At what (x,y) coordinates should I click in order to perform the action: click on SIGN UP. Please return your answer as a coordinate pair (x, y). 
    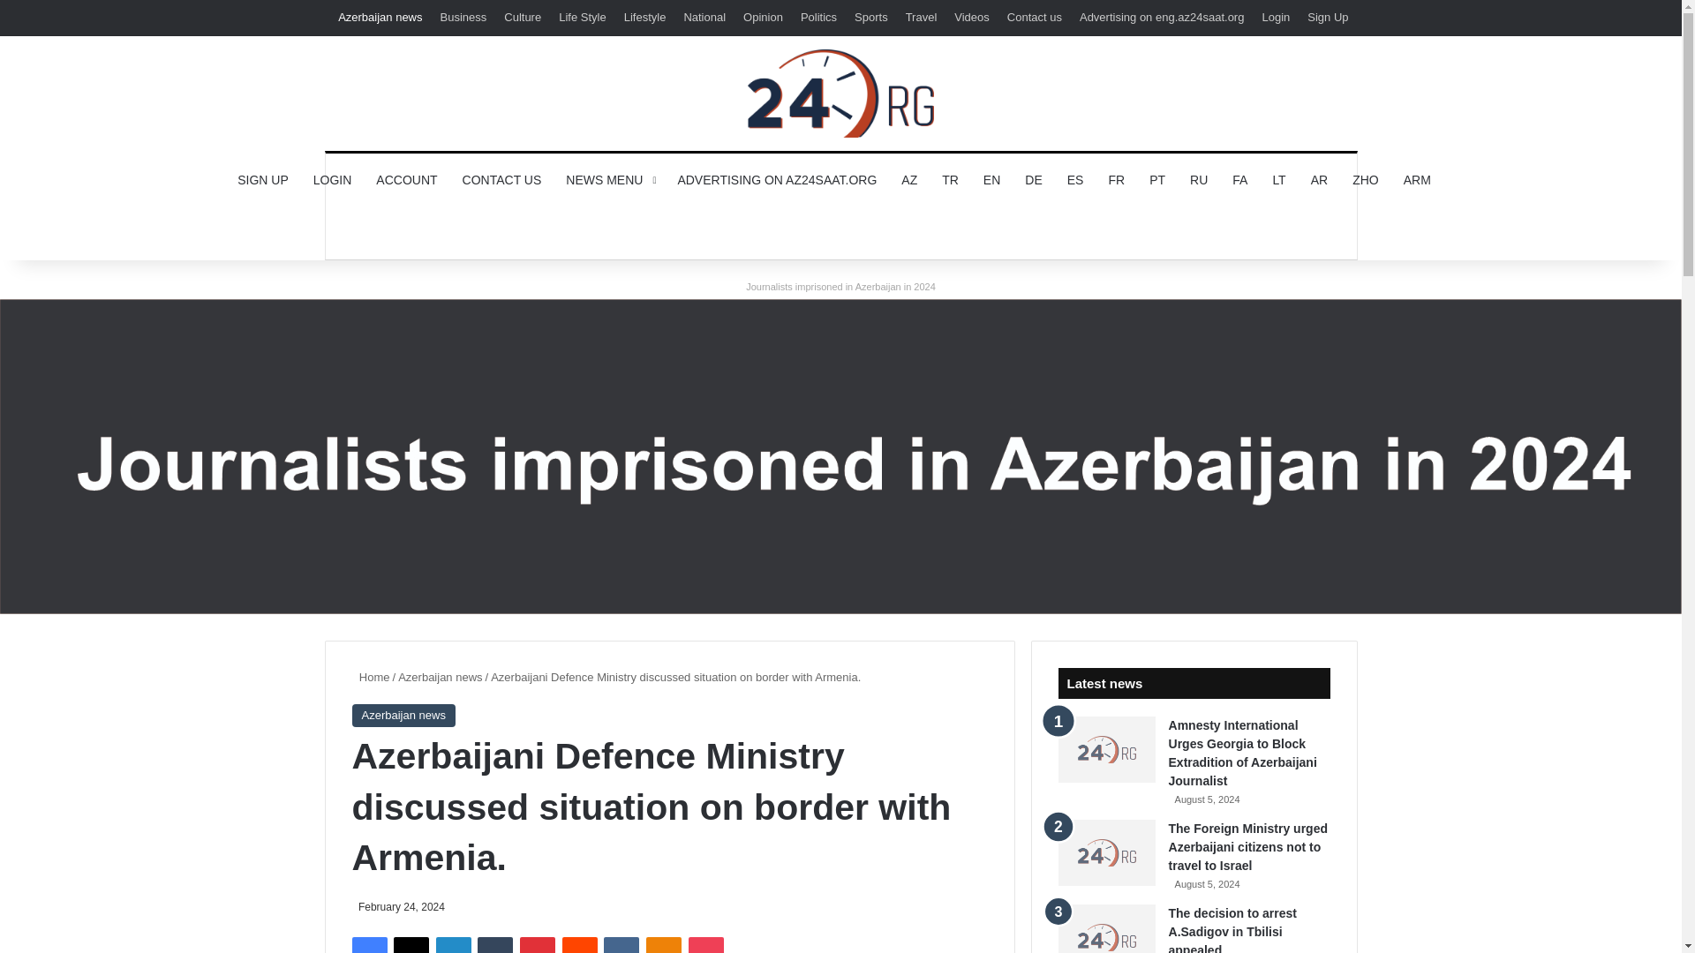
    Looking at the image, I should click on (263, 180).